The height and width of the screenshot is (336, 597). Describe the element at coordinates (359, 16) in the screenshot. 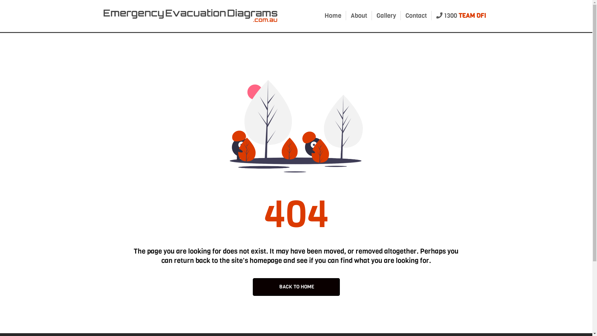

I see `About` at that location.